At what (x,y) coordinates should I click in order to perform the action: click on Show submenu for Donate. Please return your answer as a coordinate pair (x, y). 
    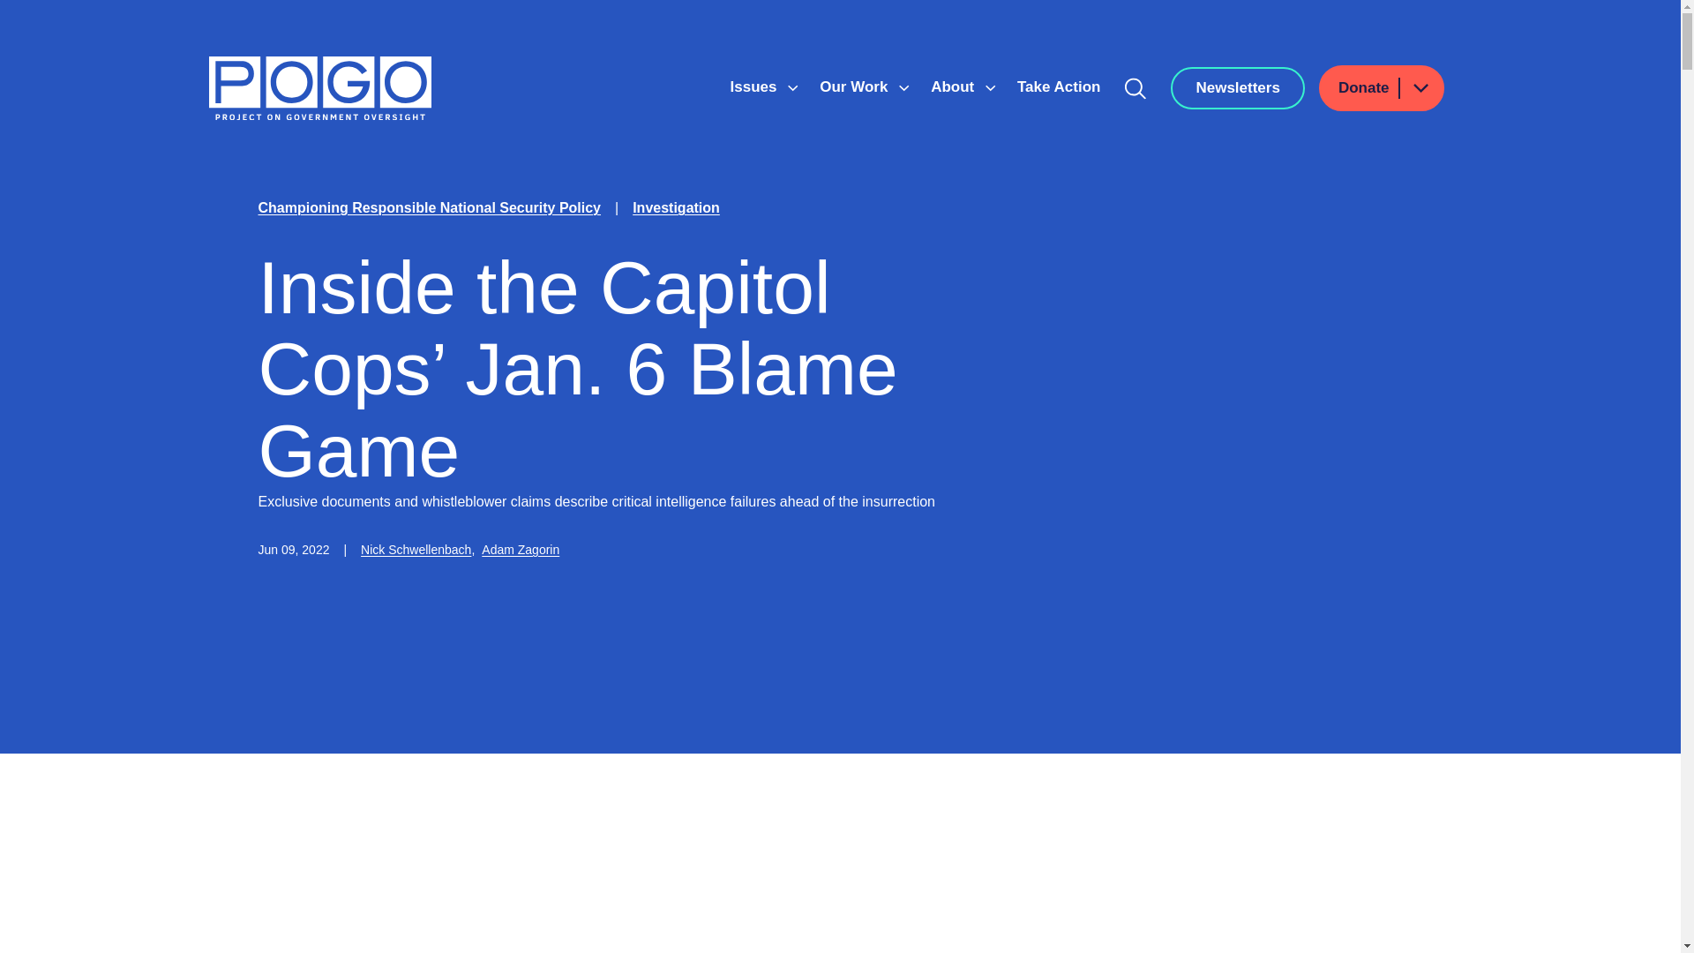
    Looking at the image, I should click on (1420, 88).